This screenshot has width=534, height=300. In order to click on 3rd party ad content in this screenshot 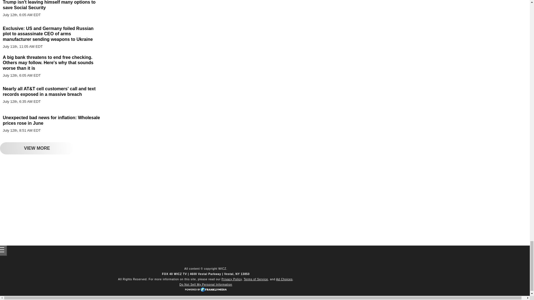, I will do `click(50, 199)`.